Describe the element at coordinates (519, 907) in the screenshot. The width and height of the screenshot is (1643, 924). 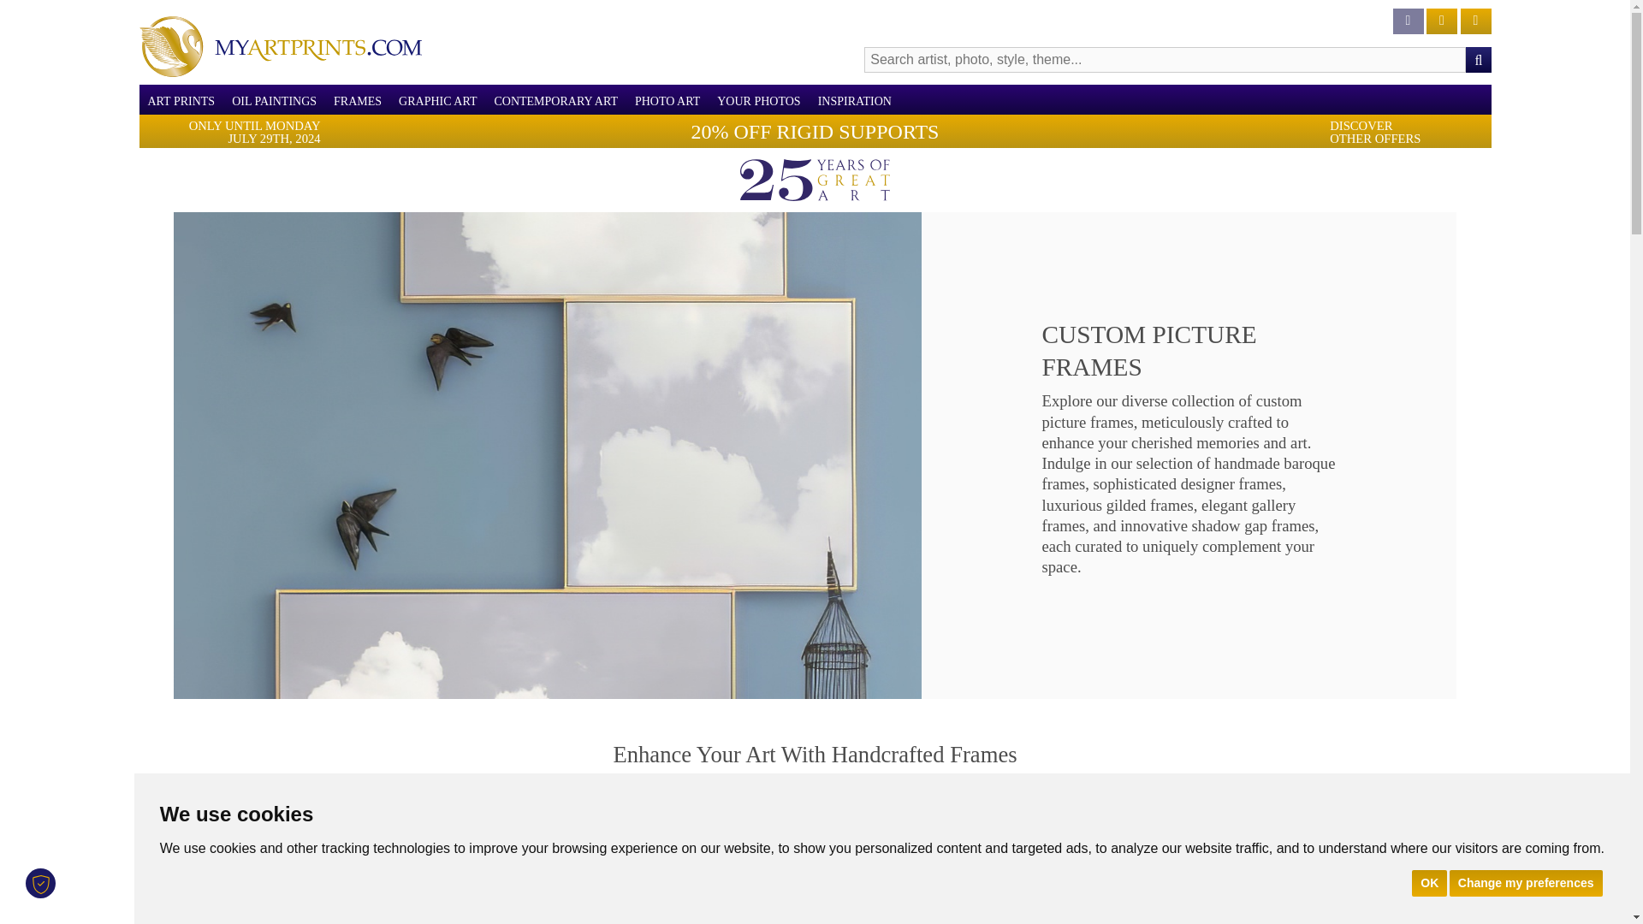
I see `Gallery frames for your artworks` at that location.